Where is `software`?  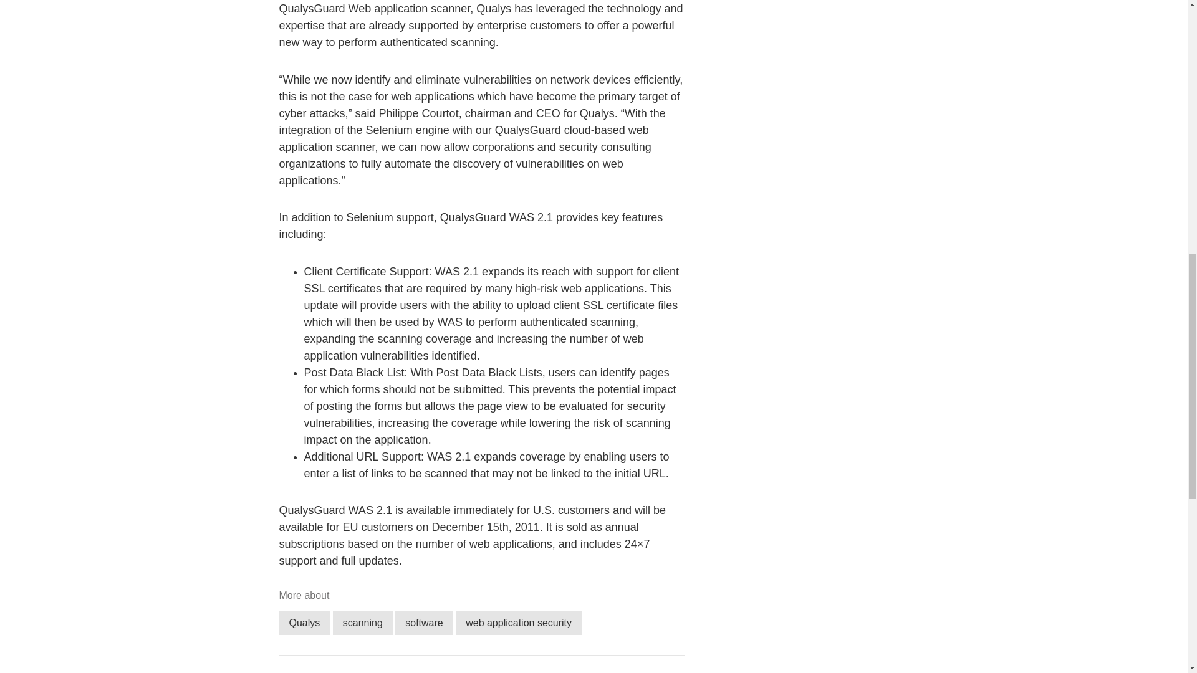
software is located at coordinates (423, 623).